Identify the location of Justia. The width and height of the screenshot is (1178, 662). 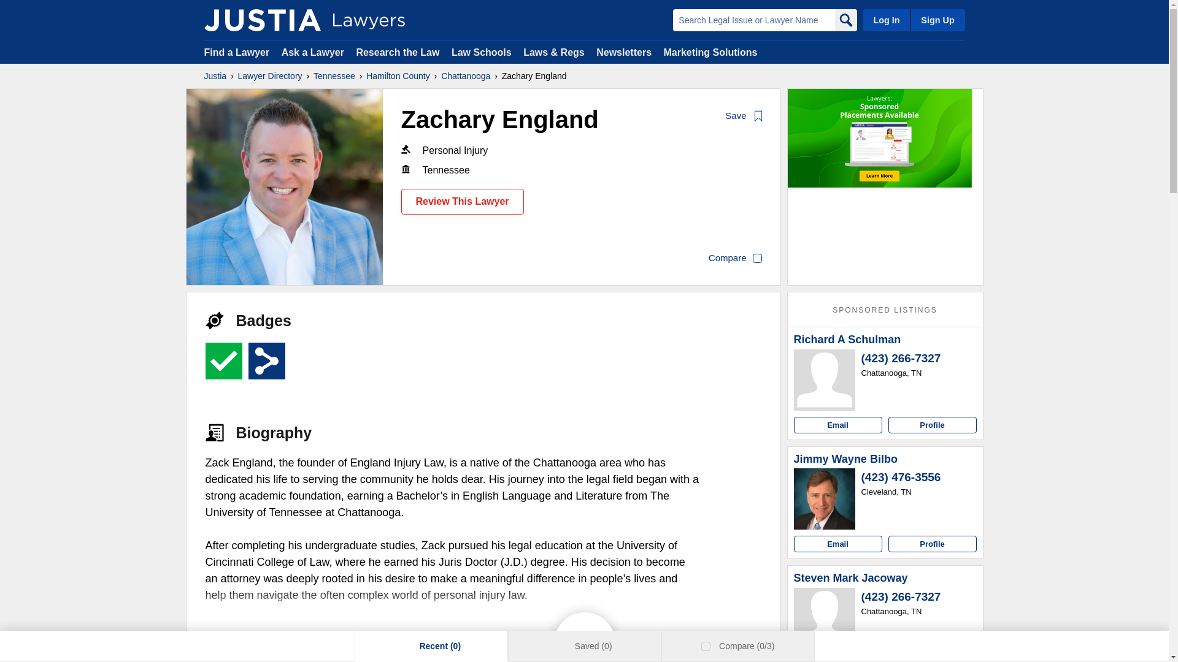
(215, 76).